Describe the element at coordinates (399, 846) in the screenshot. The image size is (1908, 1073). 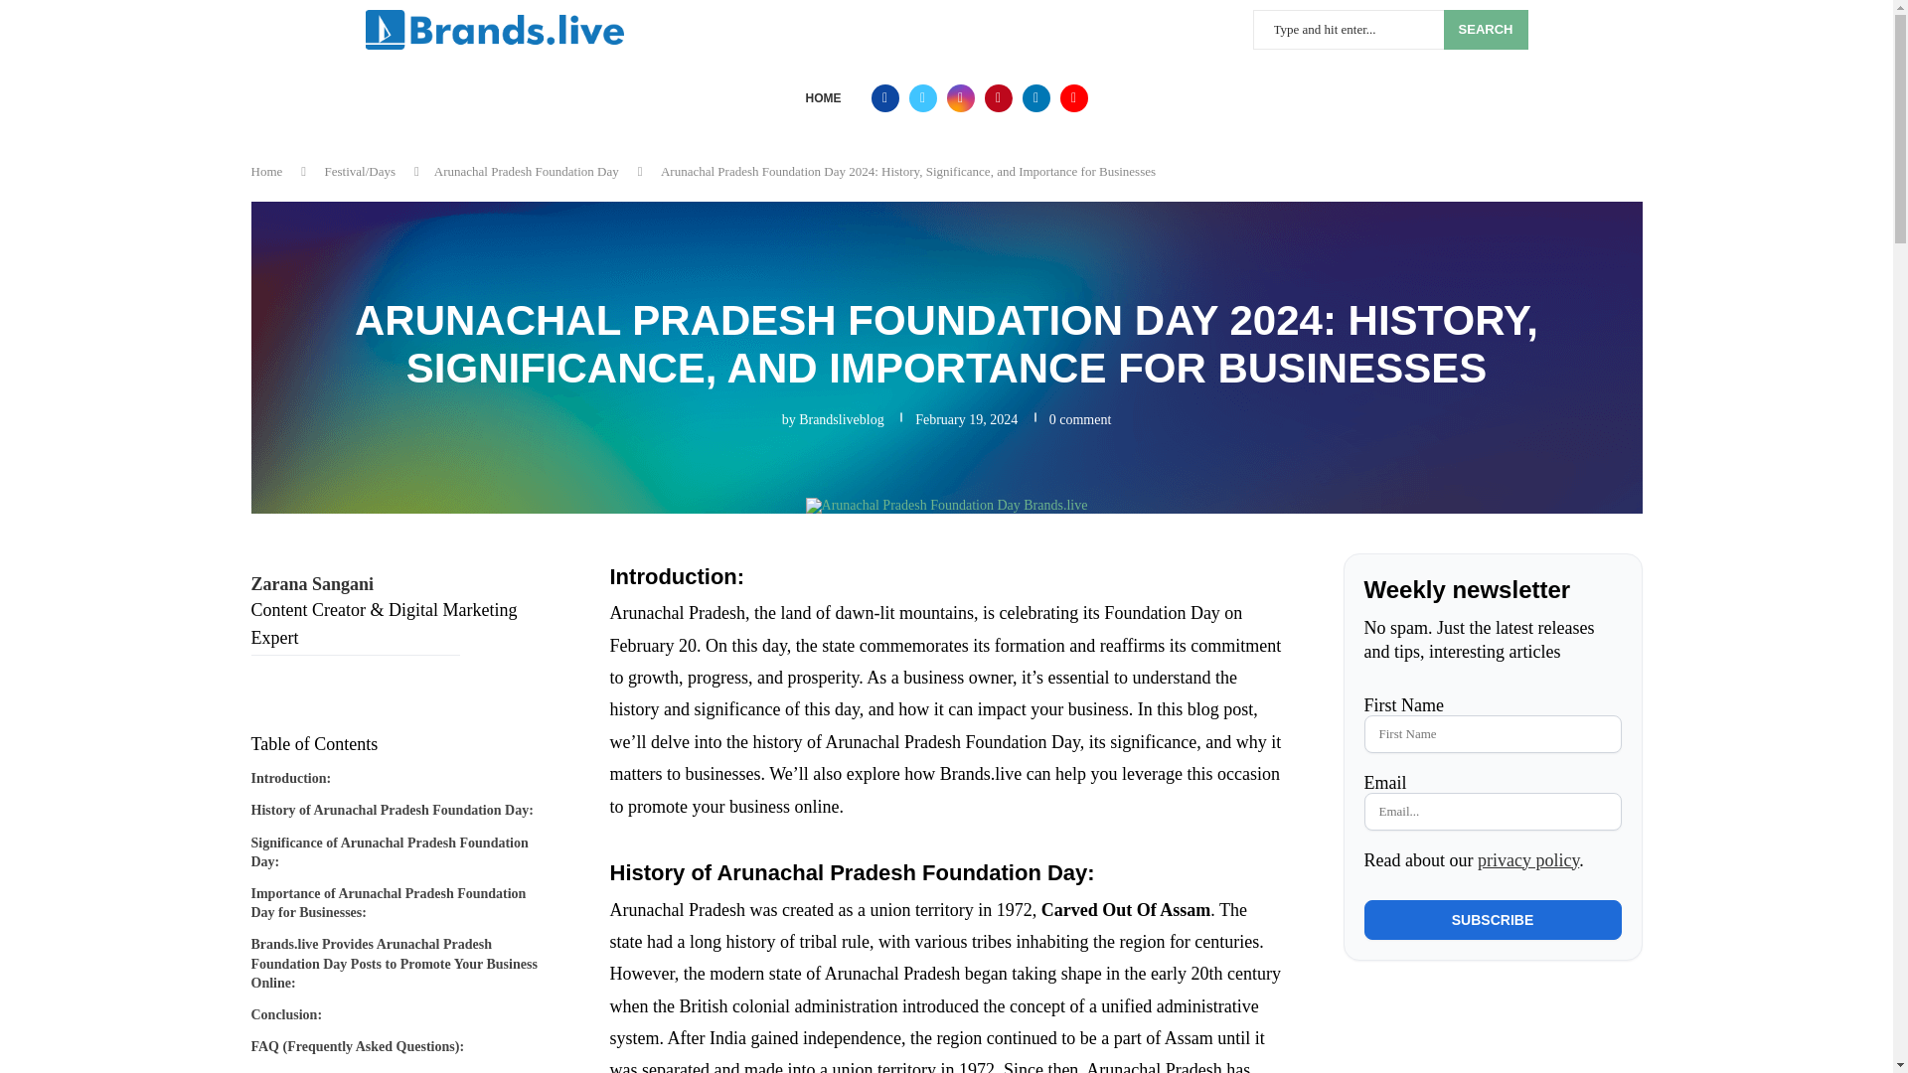
I see `Significance of Arunachal Pradesh Foundation Day:` at that location.